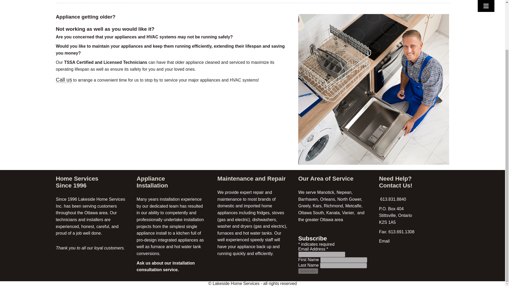  What do you see at coordinates (384, 241) in the screenshot?
I see `Email` at bounding box center [384, 241].